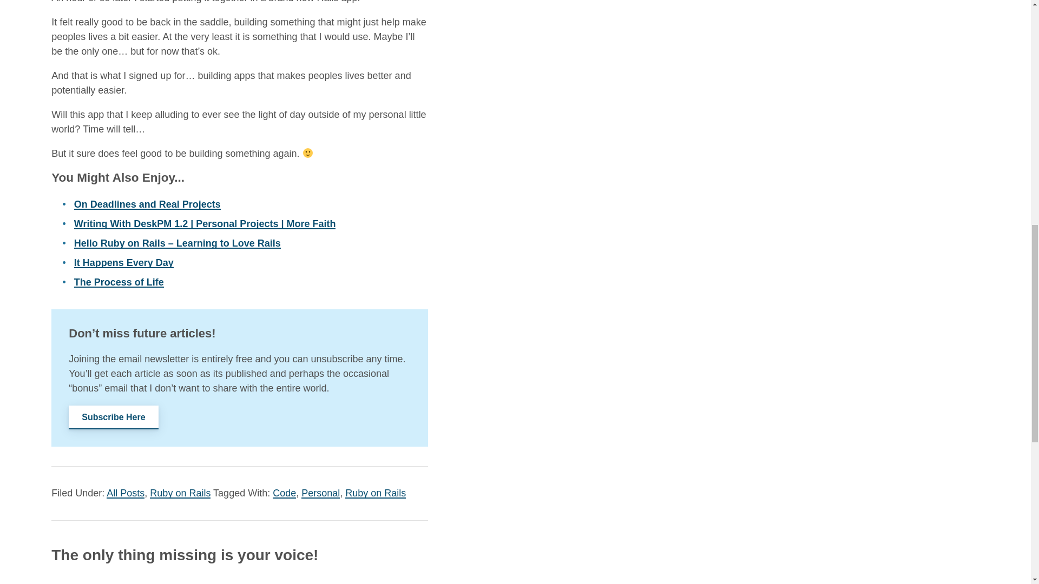 This screenshot has width=1039, height=584. I want to click on Code, so click(284, 493).